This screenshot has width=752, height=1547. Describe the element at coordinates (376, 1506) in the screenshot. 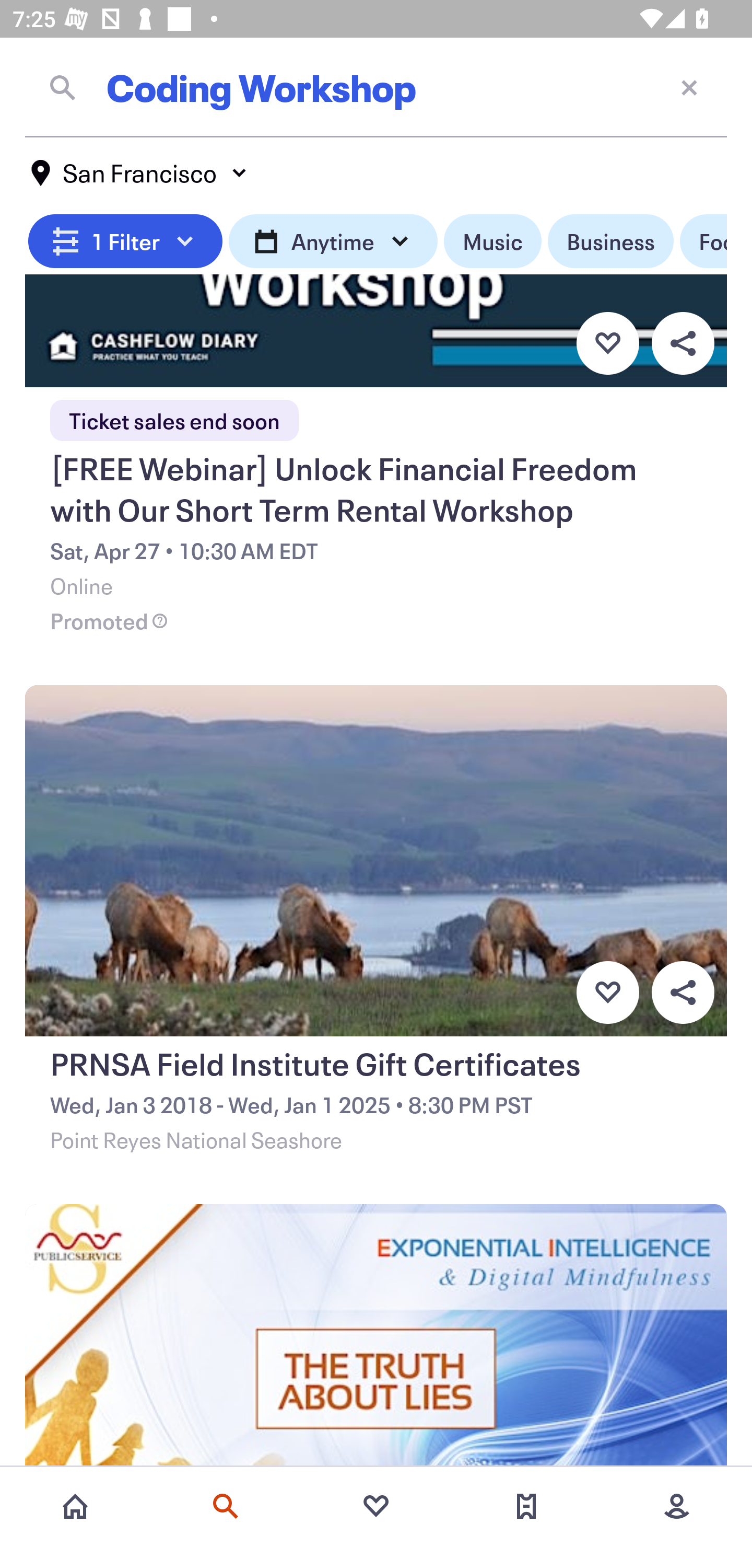

I see `Favorites` at that location.